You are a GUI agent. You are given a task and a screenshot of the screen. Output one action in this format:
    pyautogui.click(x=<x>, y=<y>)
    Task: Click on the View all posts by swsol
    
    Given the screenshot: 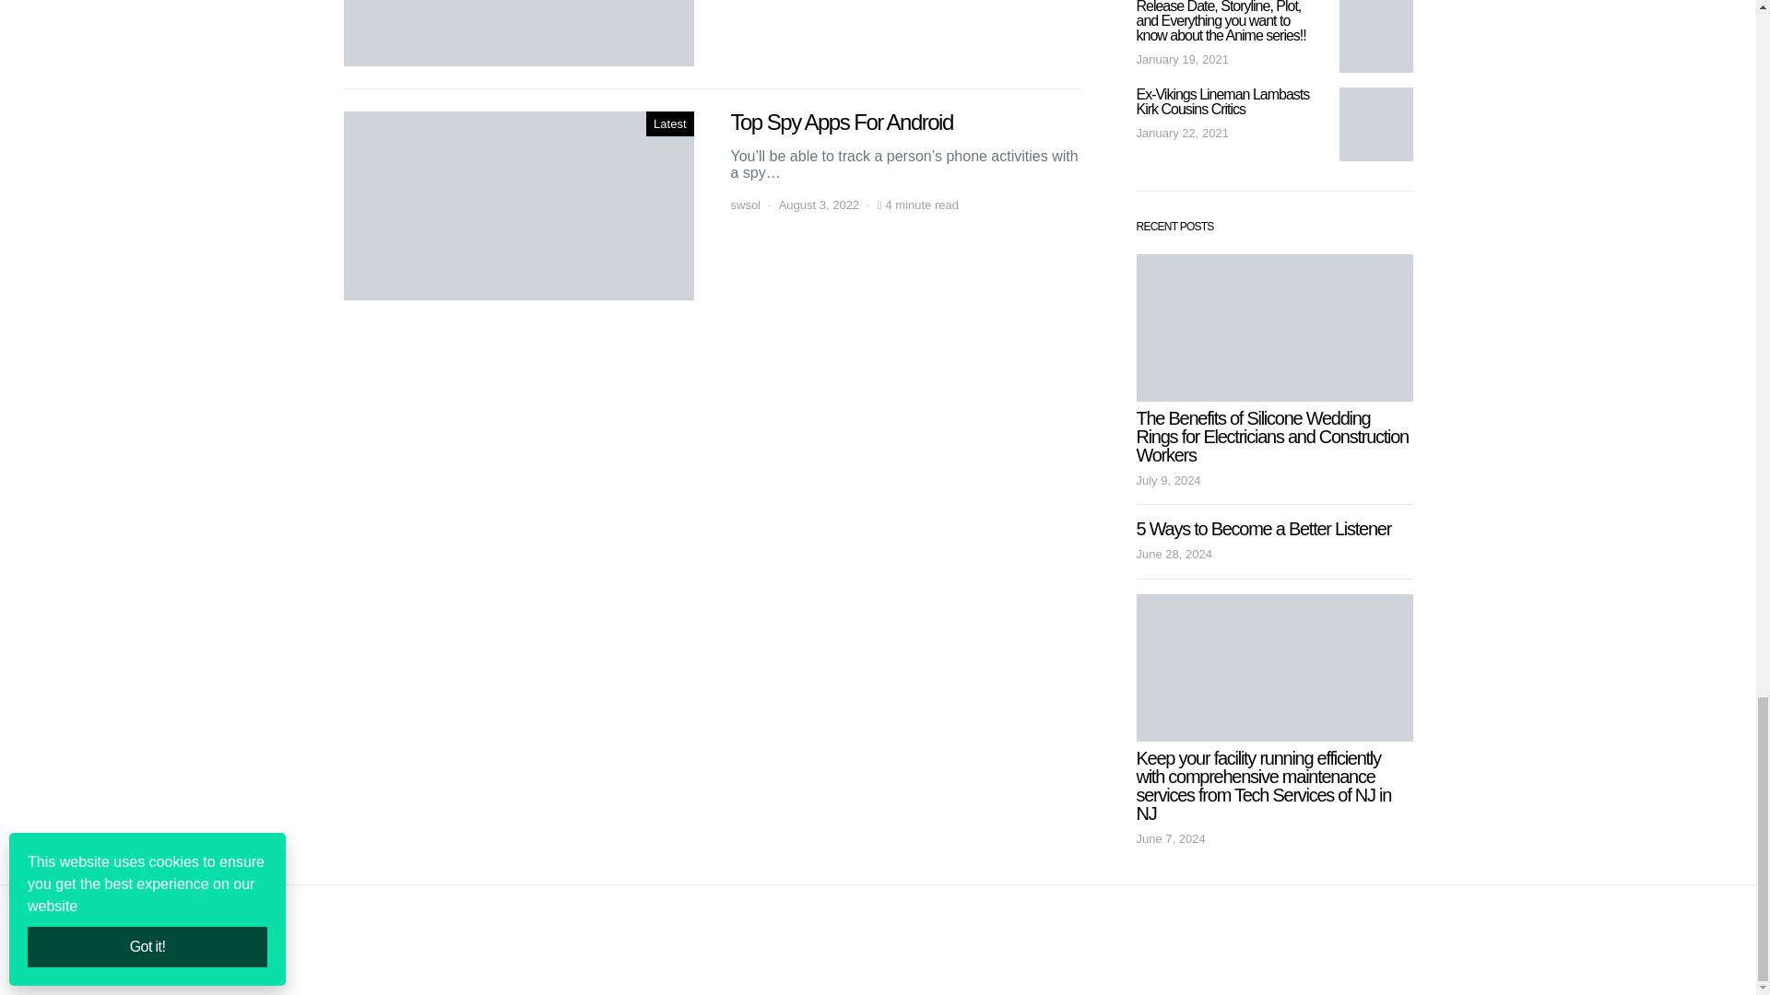 What is the action you would take?
    pyautogui.click(x=745, y=205)
    